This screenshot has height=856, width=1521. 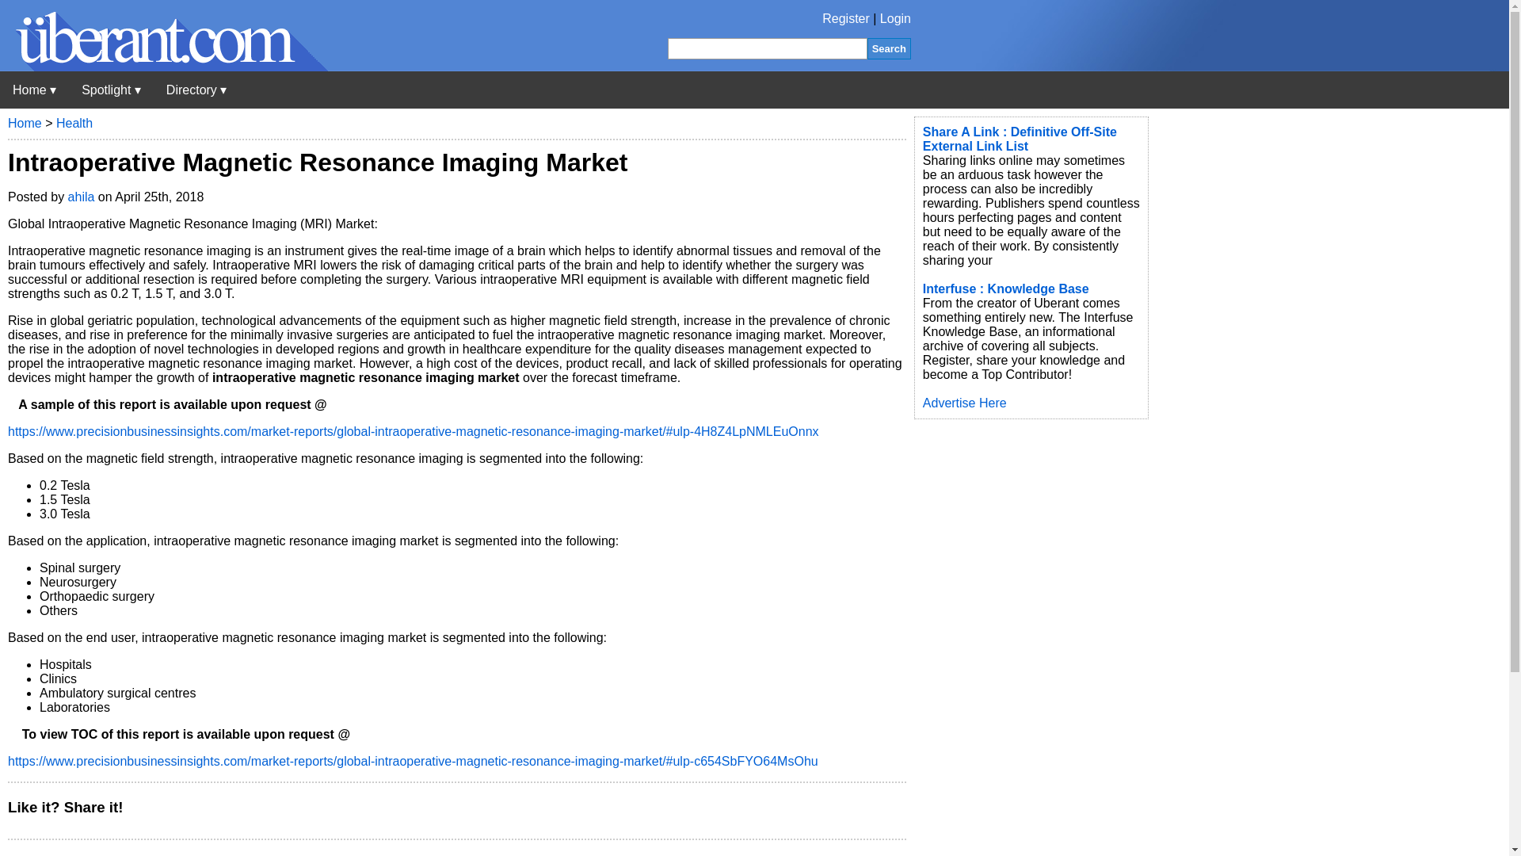 What do you see at coordinates (34, 90) in the screenshot?
I see `Uberant` at bounding box center [34, 90].